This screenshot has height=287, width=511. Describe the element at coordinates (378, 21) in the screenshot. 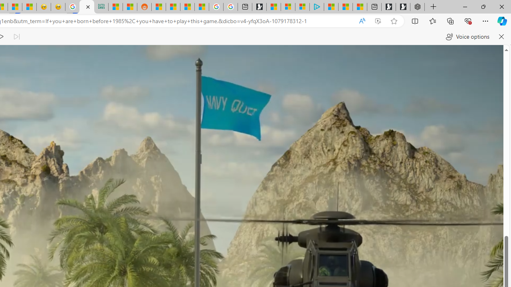

I see `Enhance video` at that location.